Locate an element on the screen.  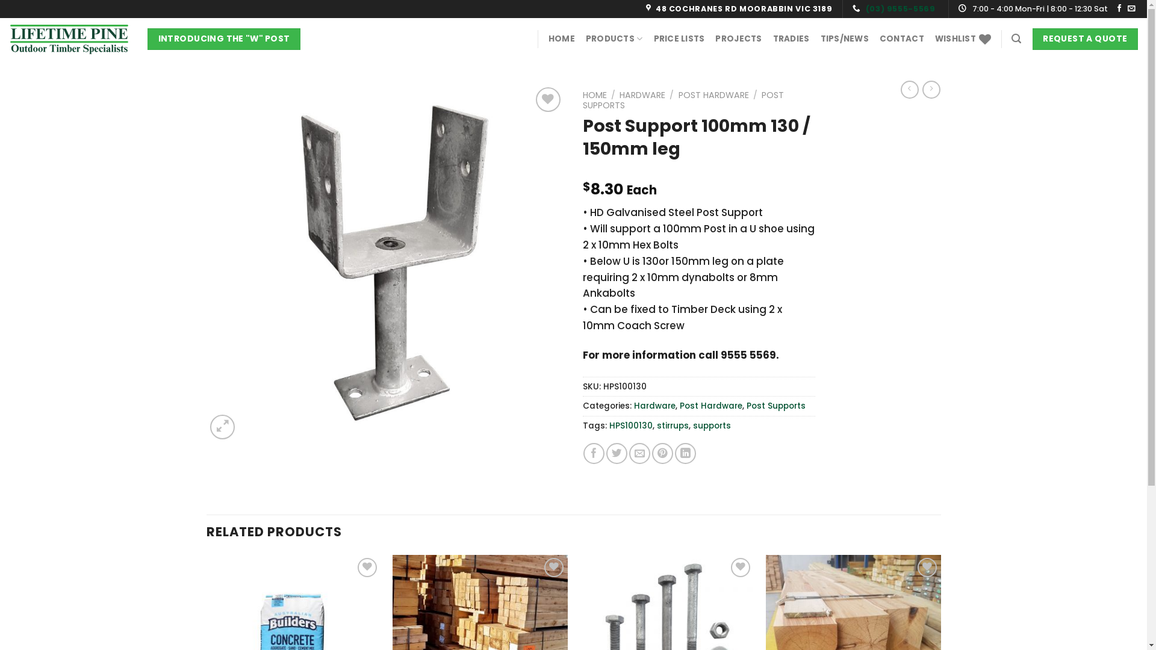
POST SUPPORTS is located at coordinates (684, 100).